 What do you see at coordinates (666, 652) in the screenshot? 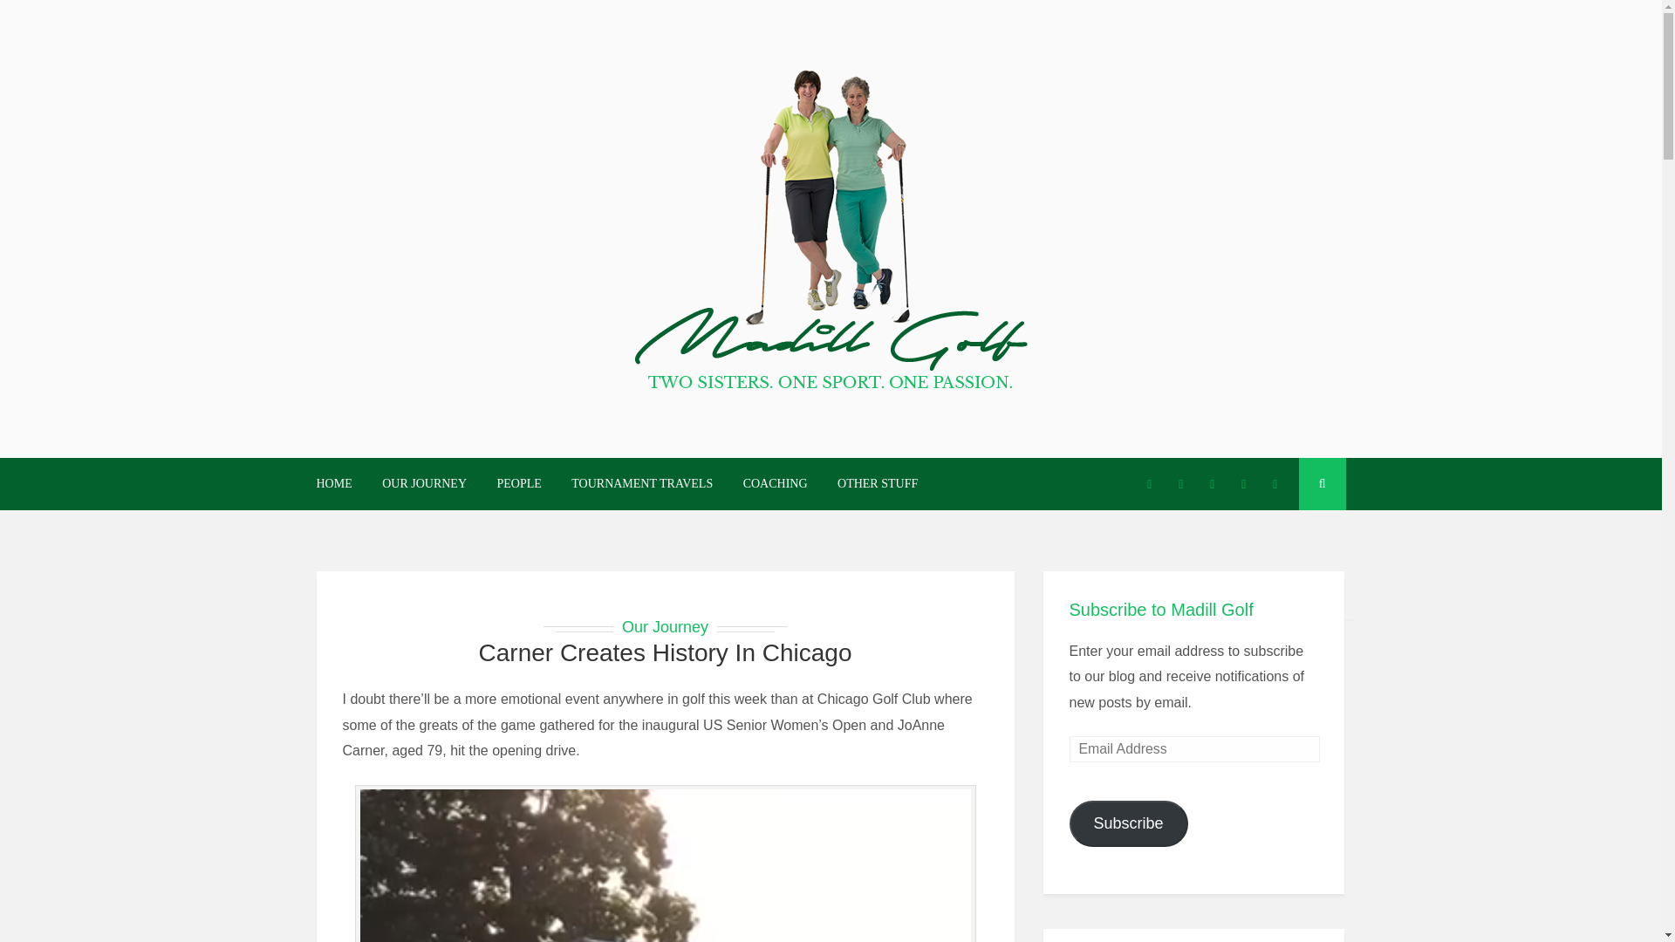
I see `Permanent Link to Carner Creates History In Chicago` at bounding box center [666, 652].